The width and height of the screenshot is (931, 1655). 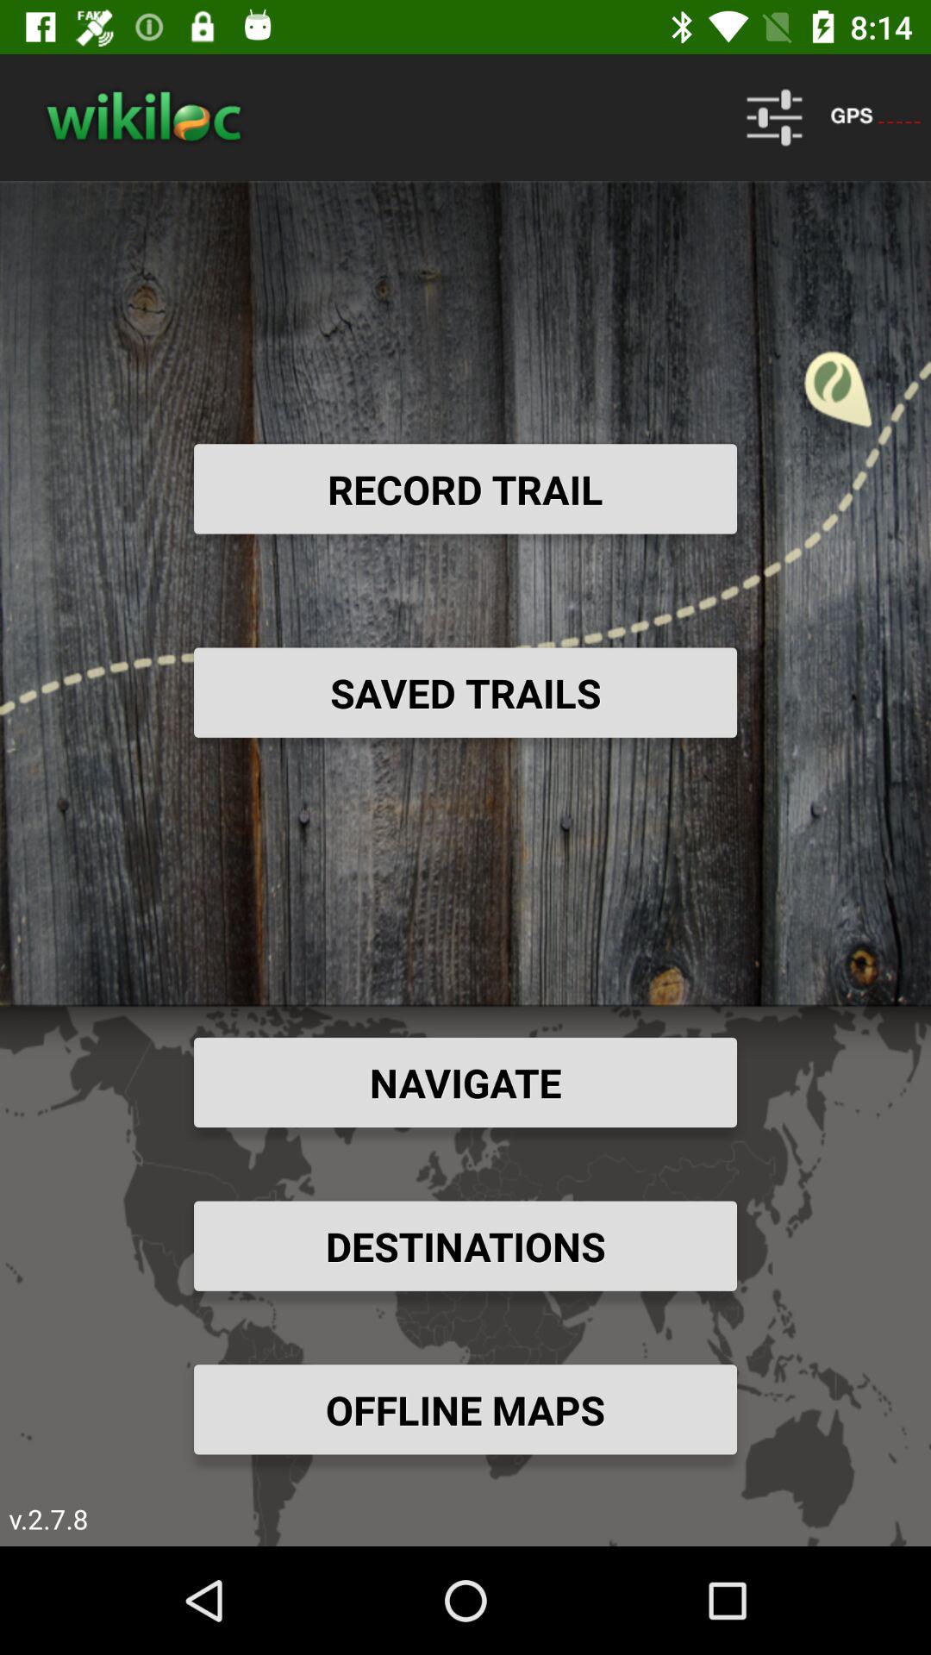 What do you see at coordinates (465, 692) in the screenshot?
I see `select item below record trail item` at bounding box center [465, 692].